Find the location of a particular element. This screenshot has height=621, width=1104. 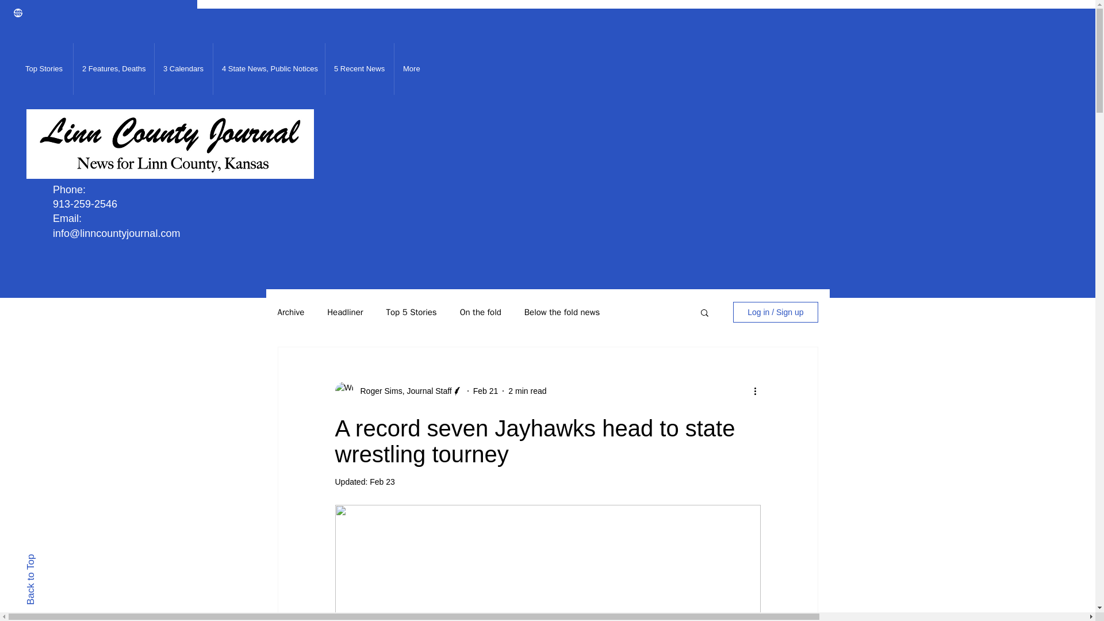

Top 5 Stories is located at coordinates (412, 312).